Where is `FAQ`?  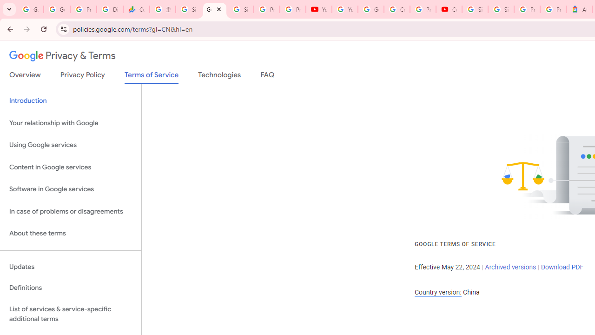
FAQ is located at coordinates (268, 77).